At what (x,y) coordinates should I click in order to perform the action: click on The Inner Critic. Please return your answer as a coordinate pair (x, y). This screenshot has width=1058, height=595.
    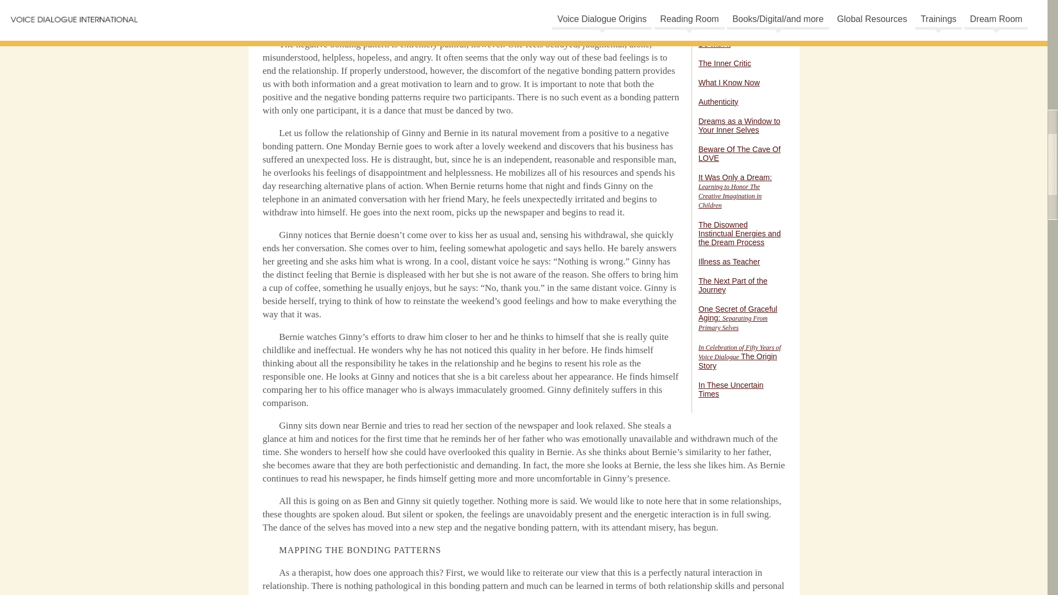
    Looking at the image, I should click on (725, 63).